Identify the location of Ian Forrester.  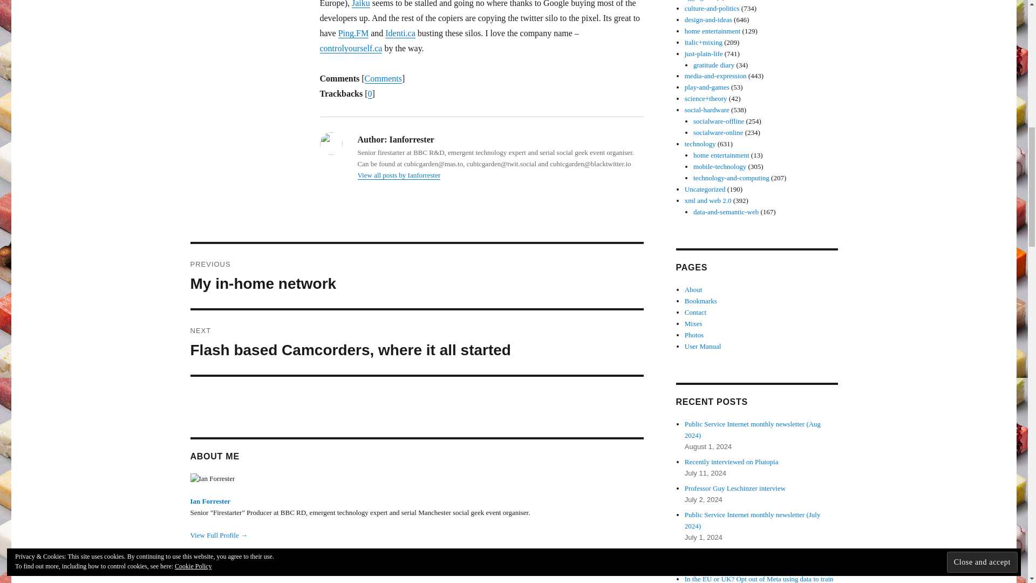
(417, 276).